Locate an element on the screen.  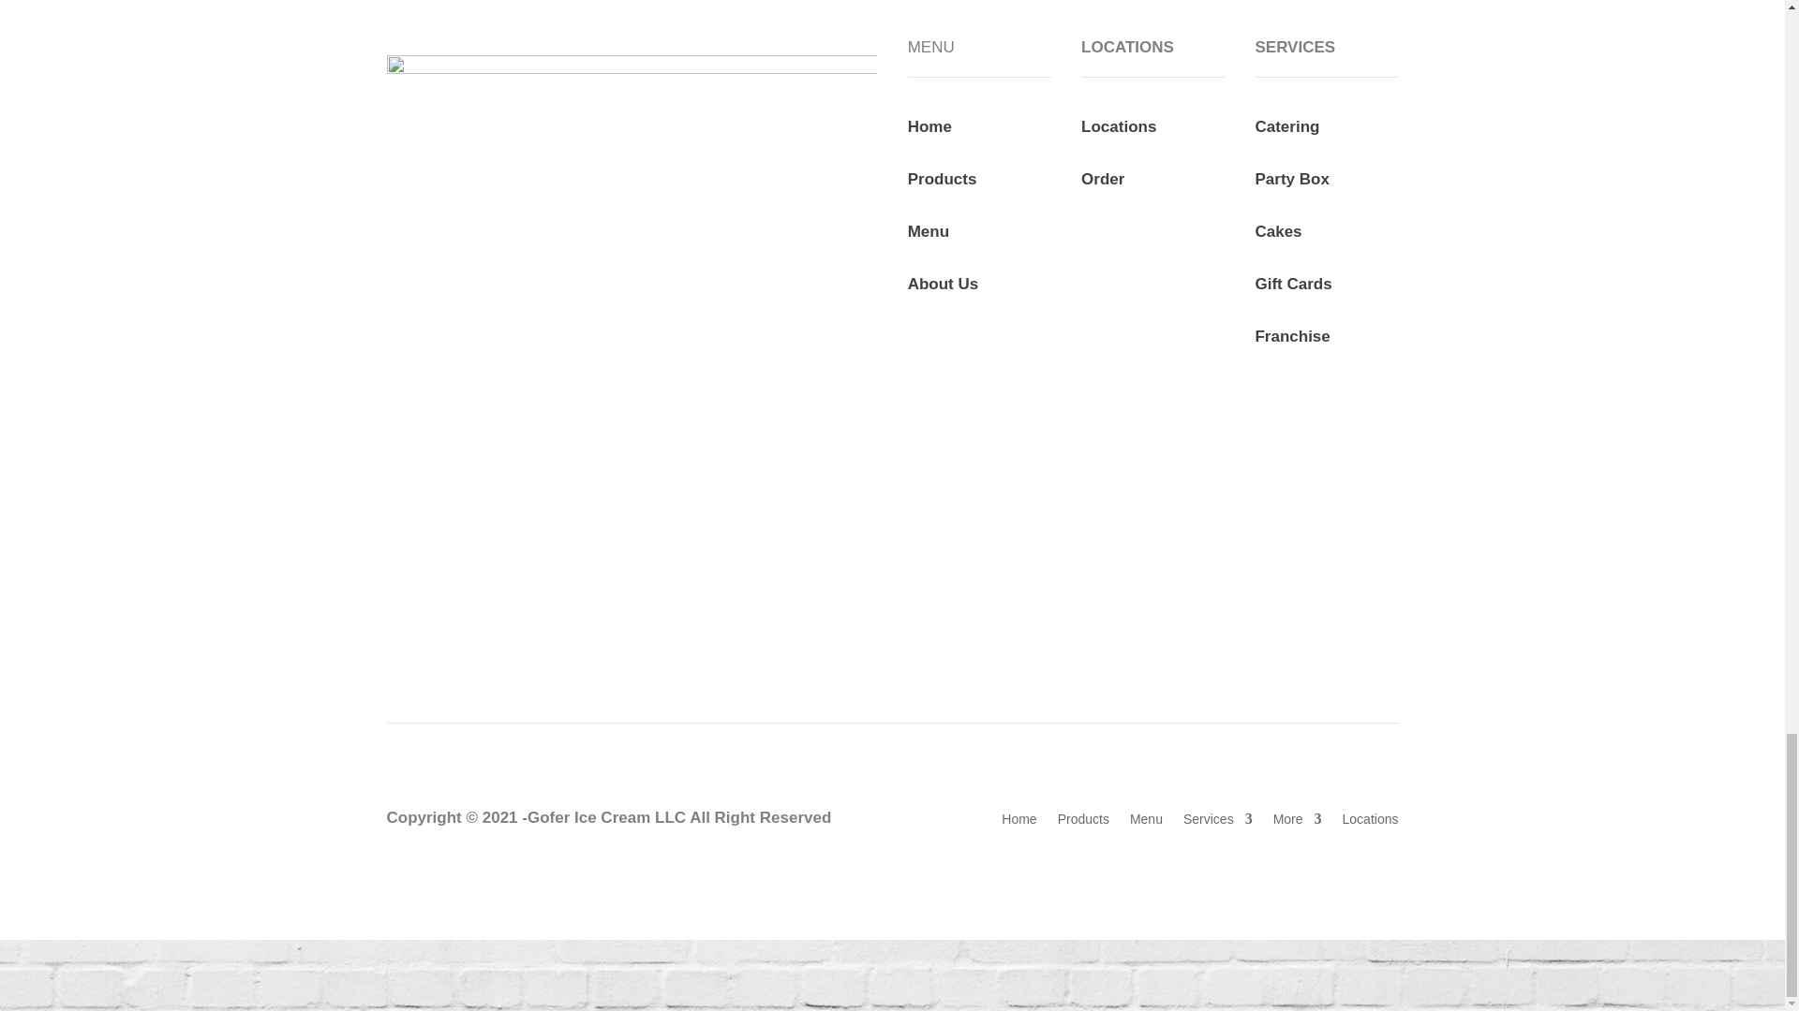
Gift Cards is located at coordinates (1292, 284).